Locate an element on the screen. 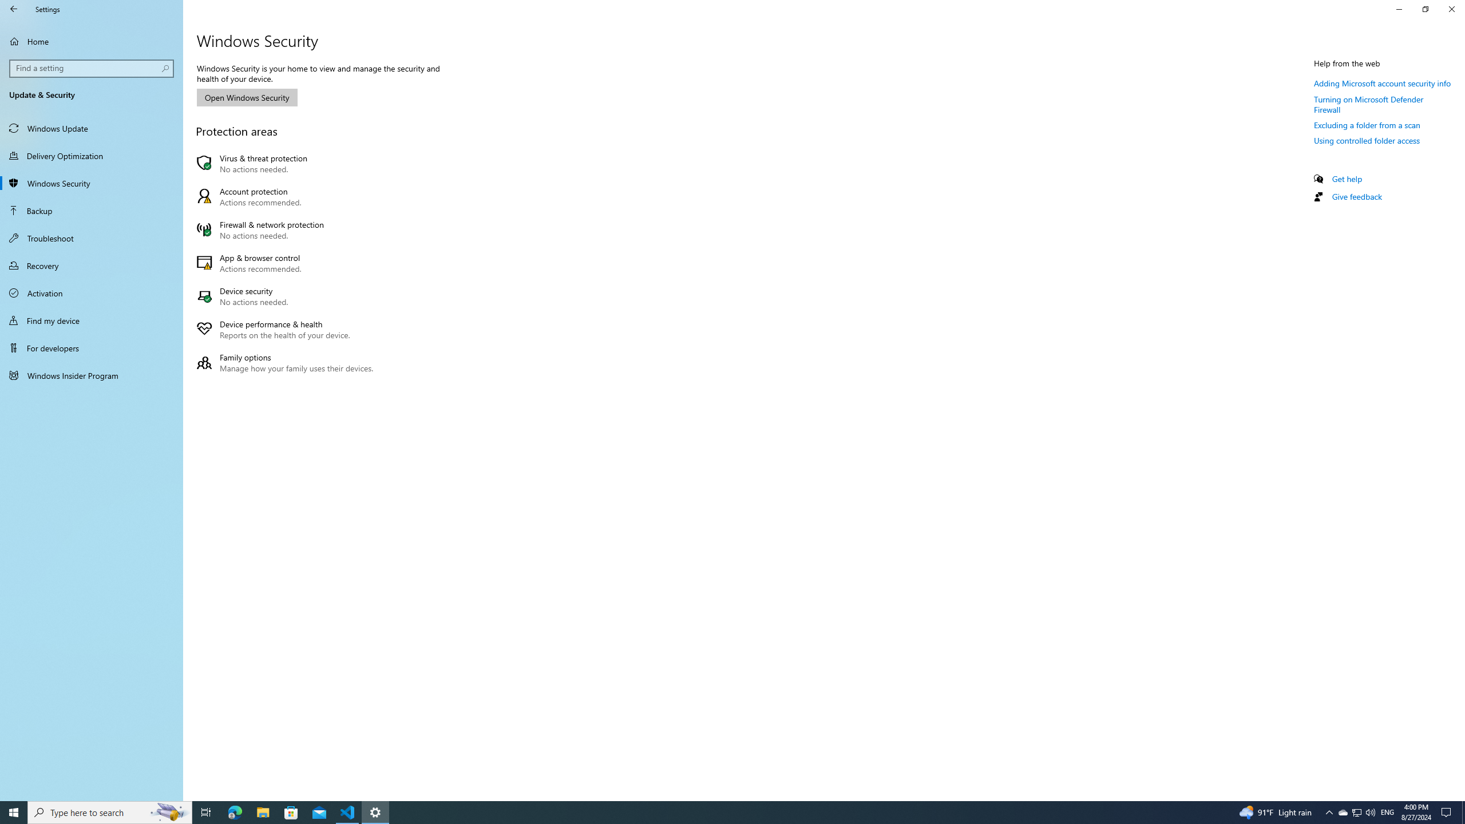 The height and width of the screenshot is (824, 1465). Find my device is located at coordinates (92, 320).